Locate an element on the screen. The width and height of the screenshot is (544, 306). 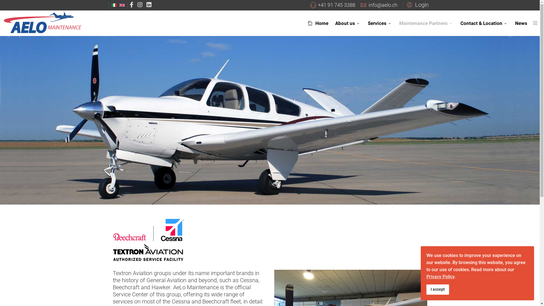
I accept is located at coordinates (438, 290).